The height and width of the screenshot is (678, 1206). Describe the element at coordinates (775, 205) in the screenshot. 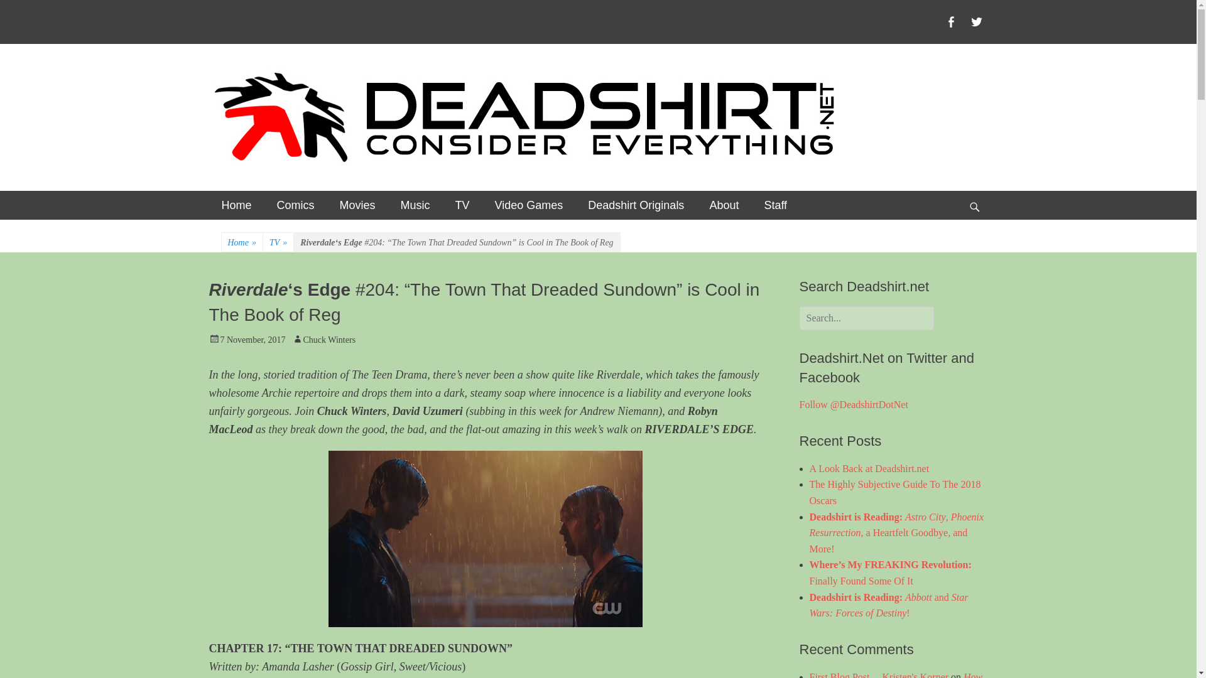

I see `Staff` at that location.